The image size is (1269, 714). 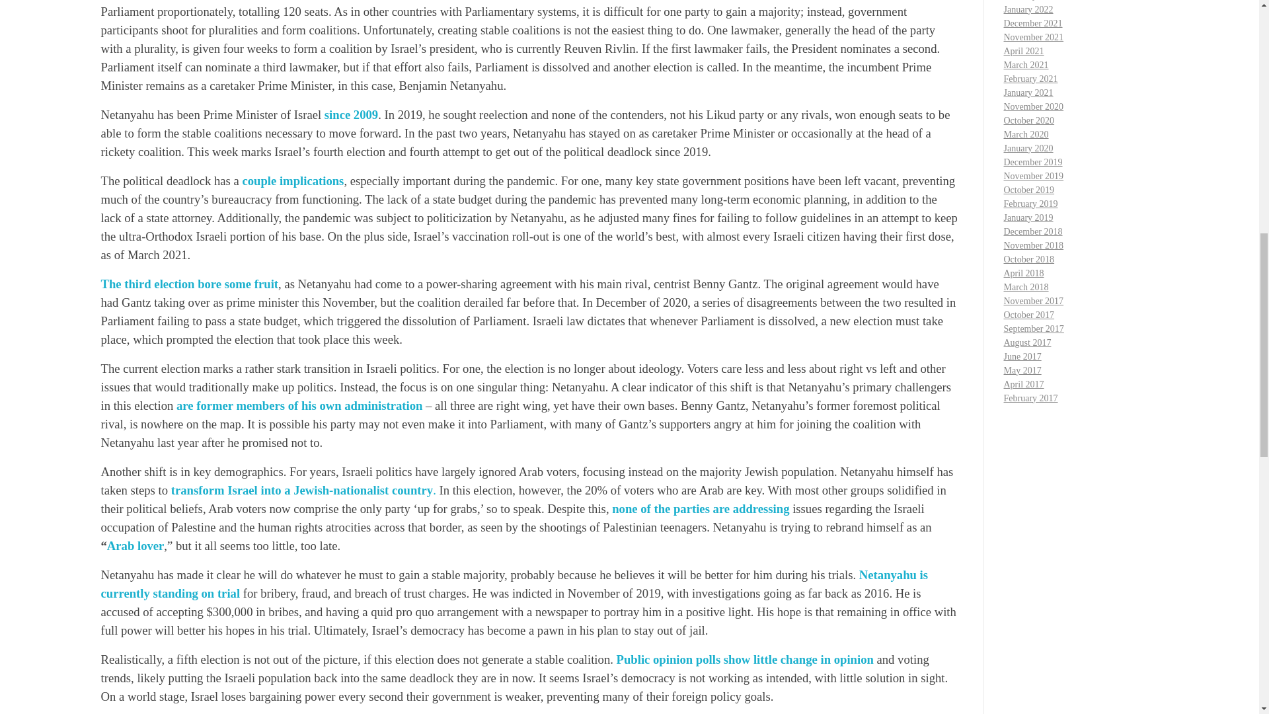 What do you see at coordinates (746, 659) in the screenshot?
I see `Public opinion polls show little change in opinion` at bounding box center [746, 659].